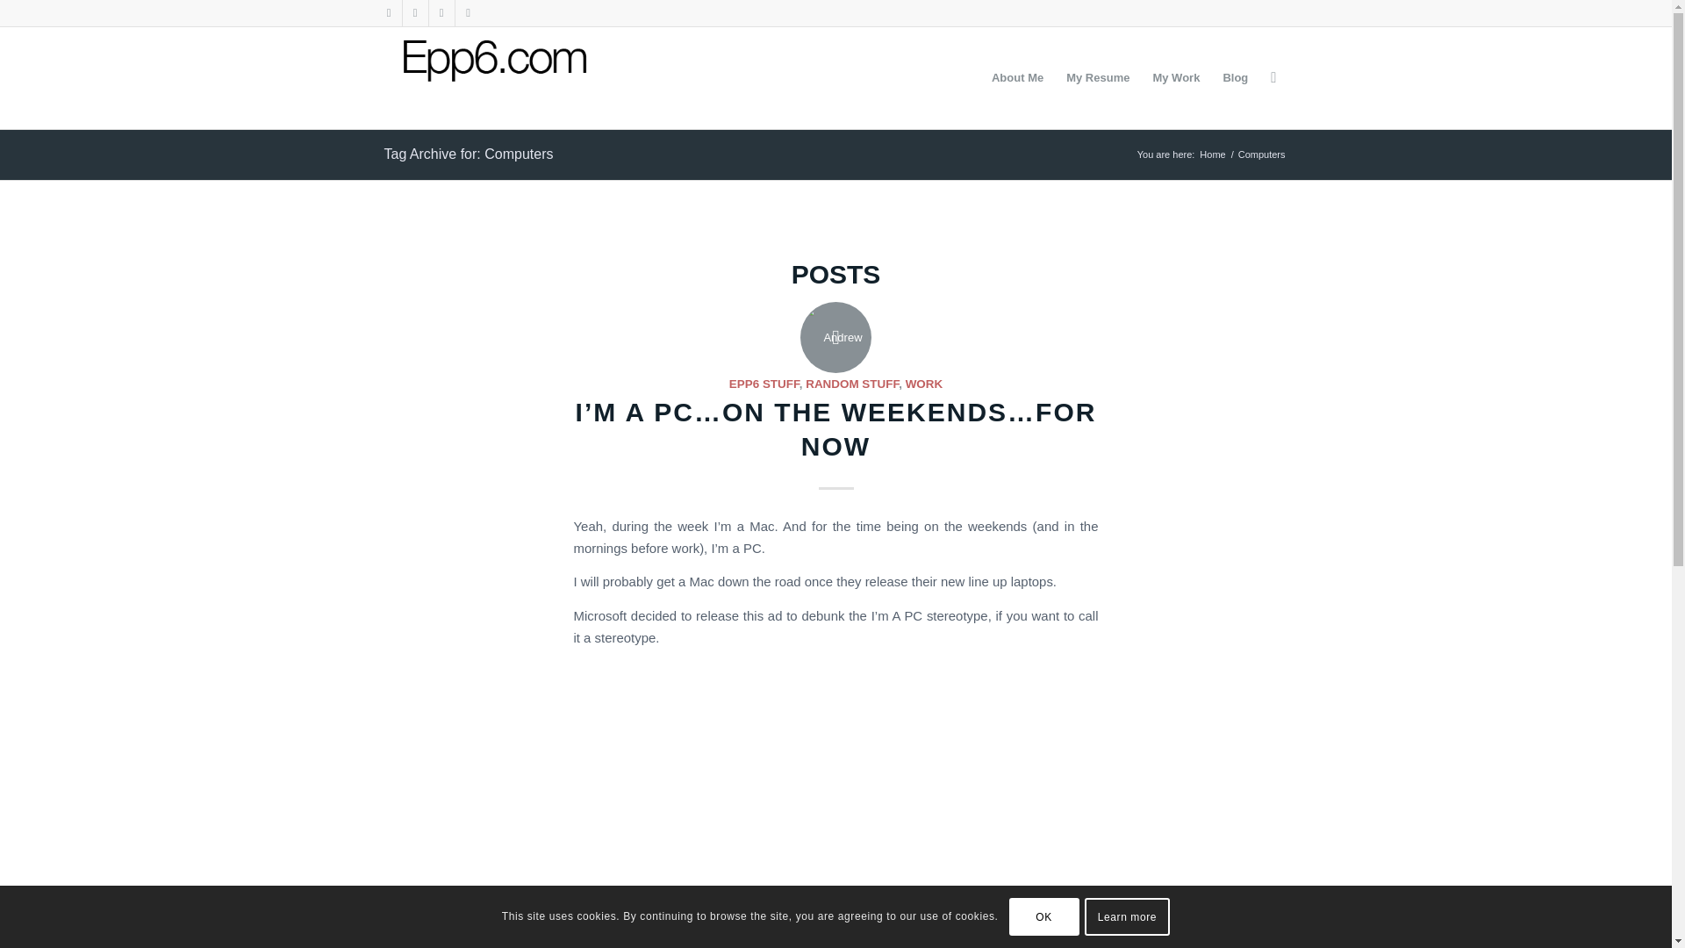 This screenshot has height=948, width=1685. Describe the element at coordinates (467, 13) in the screenshot. I see `LinkedIn` at that location.